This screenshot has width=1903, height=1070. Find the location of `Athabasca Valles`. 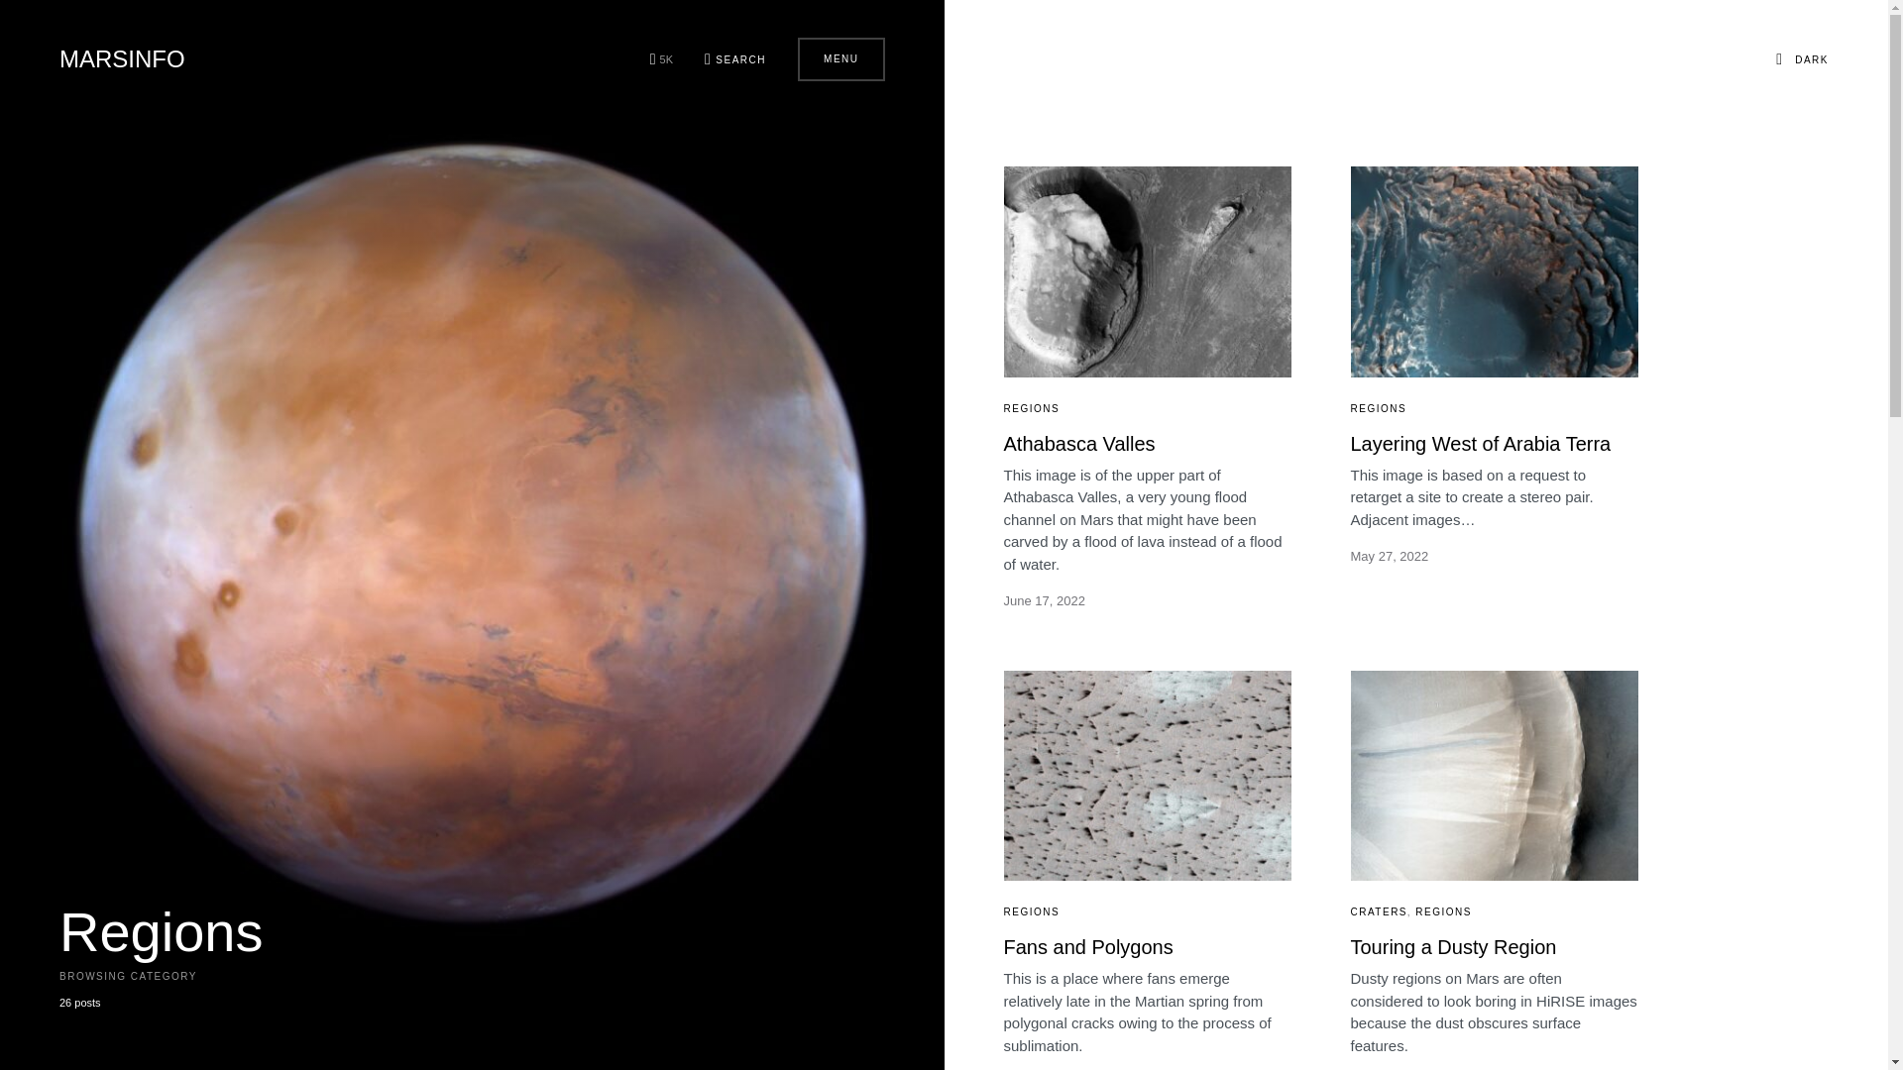

Athabasca Valles is located at coordinates (1078, 444).